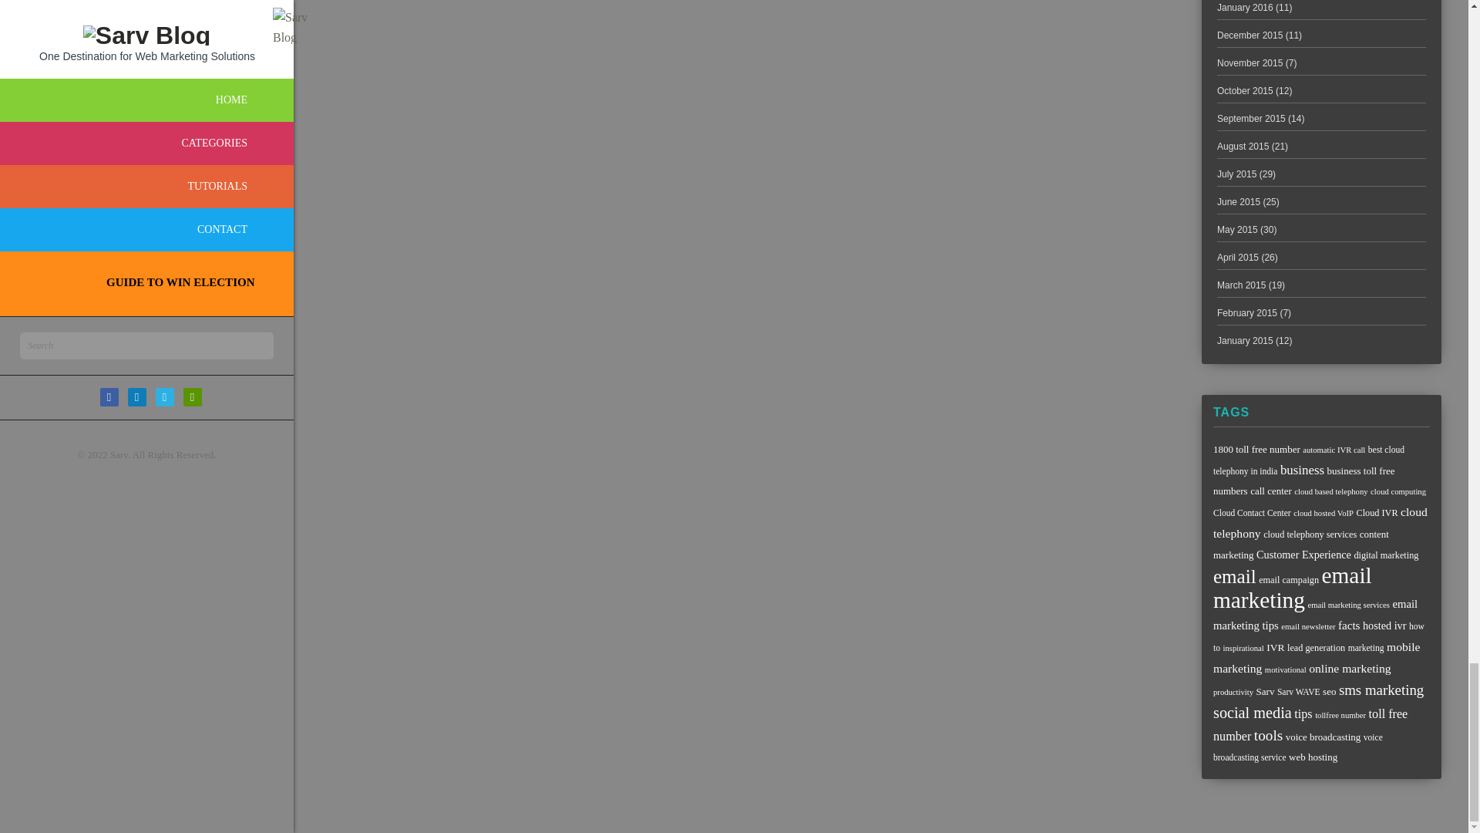 The width and height of the screenshot is (1480, 833). What do you see at coordinates (1330, 491) in the screenshot?
I see `8 topics` at bounding box center [1330, 491].